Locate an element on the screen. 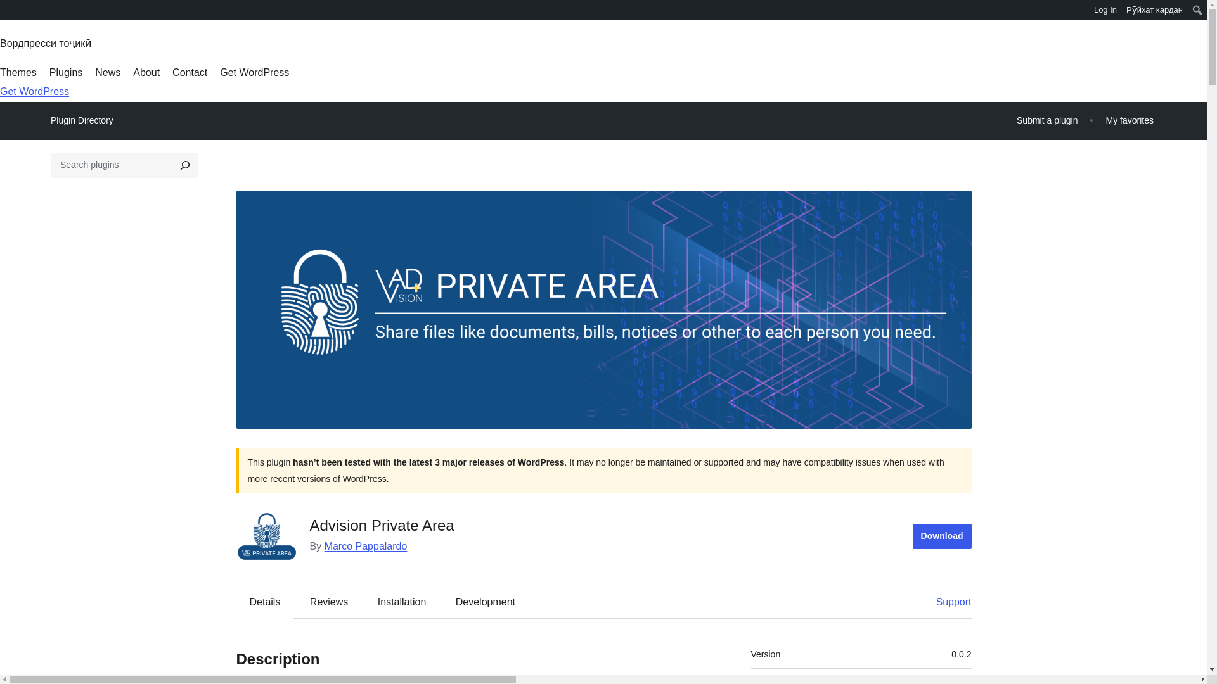 The height and width of the screenshot is (684, 1217). Development is located at coordinates (486, 602).